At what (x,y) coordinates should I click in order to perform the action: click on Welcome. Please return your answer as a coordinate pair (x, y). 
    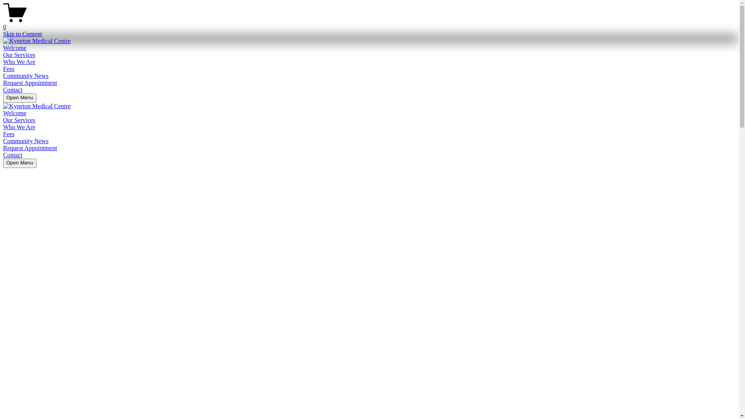
    Looking at the image, I should click on (15, 48).